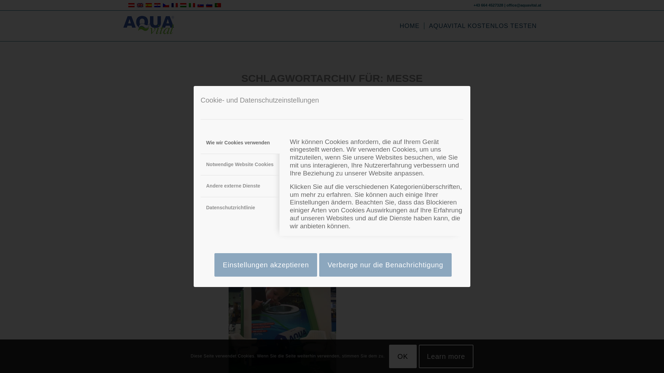 This screenshot has width=664, height=373. What do you see at coordinates (140, 5) in the screenshot?
I see `English` at bounding box center [140, 5].